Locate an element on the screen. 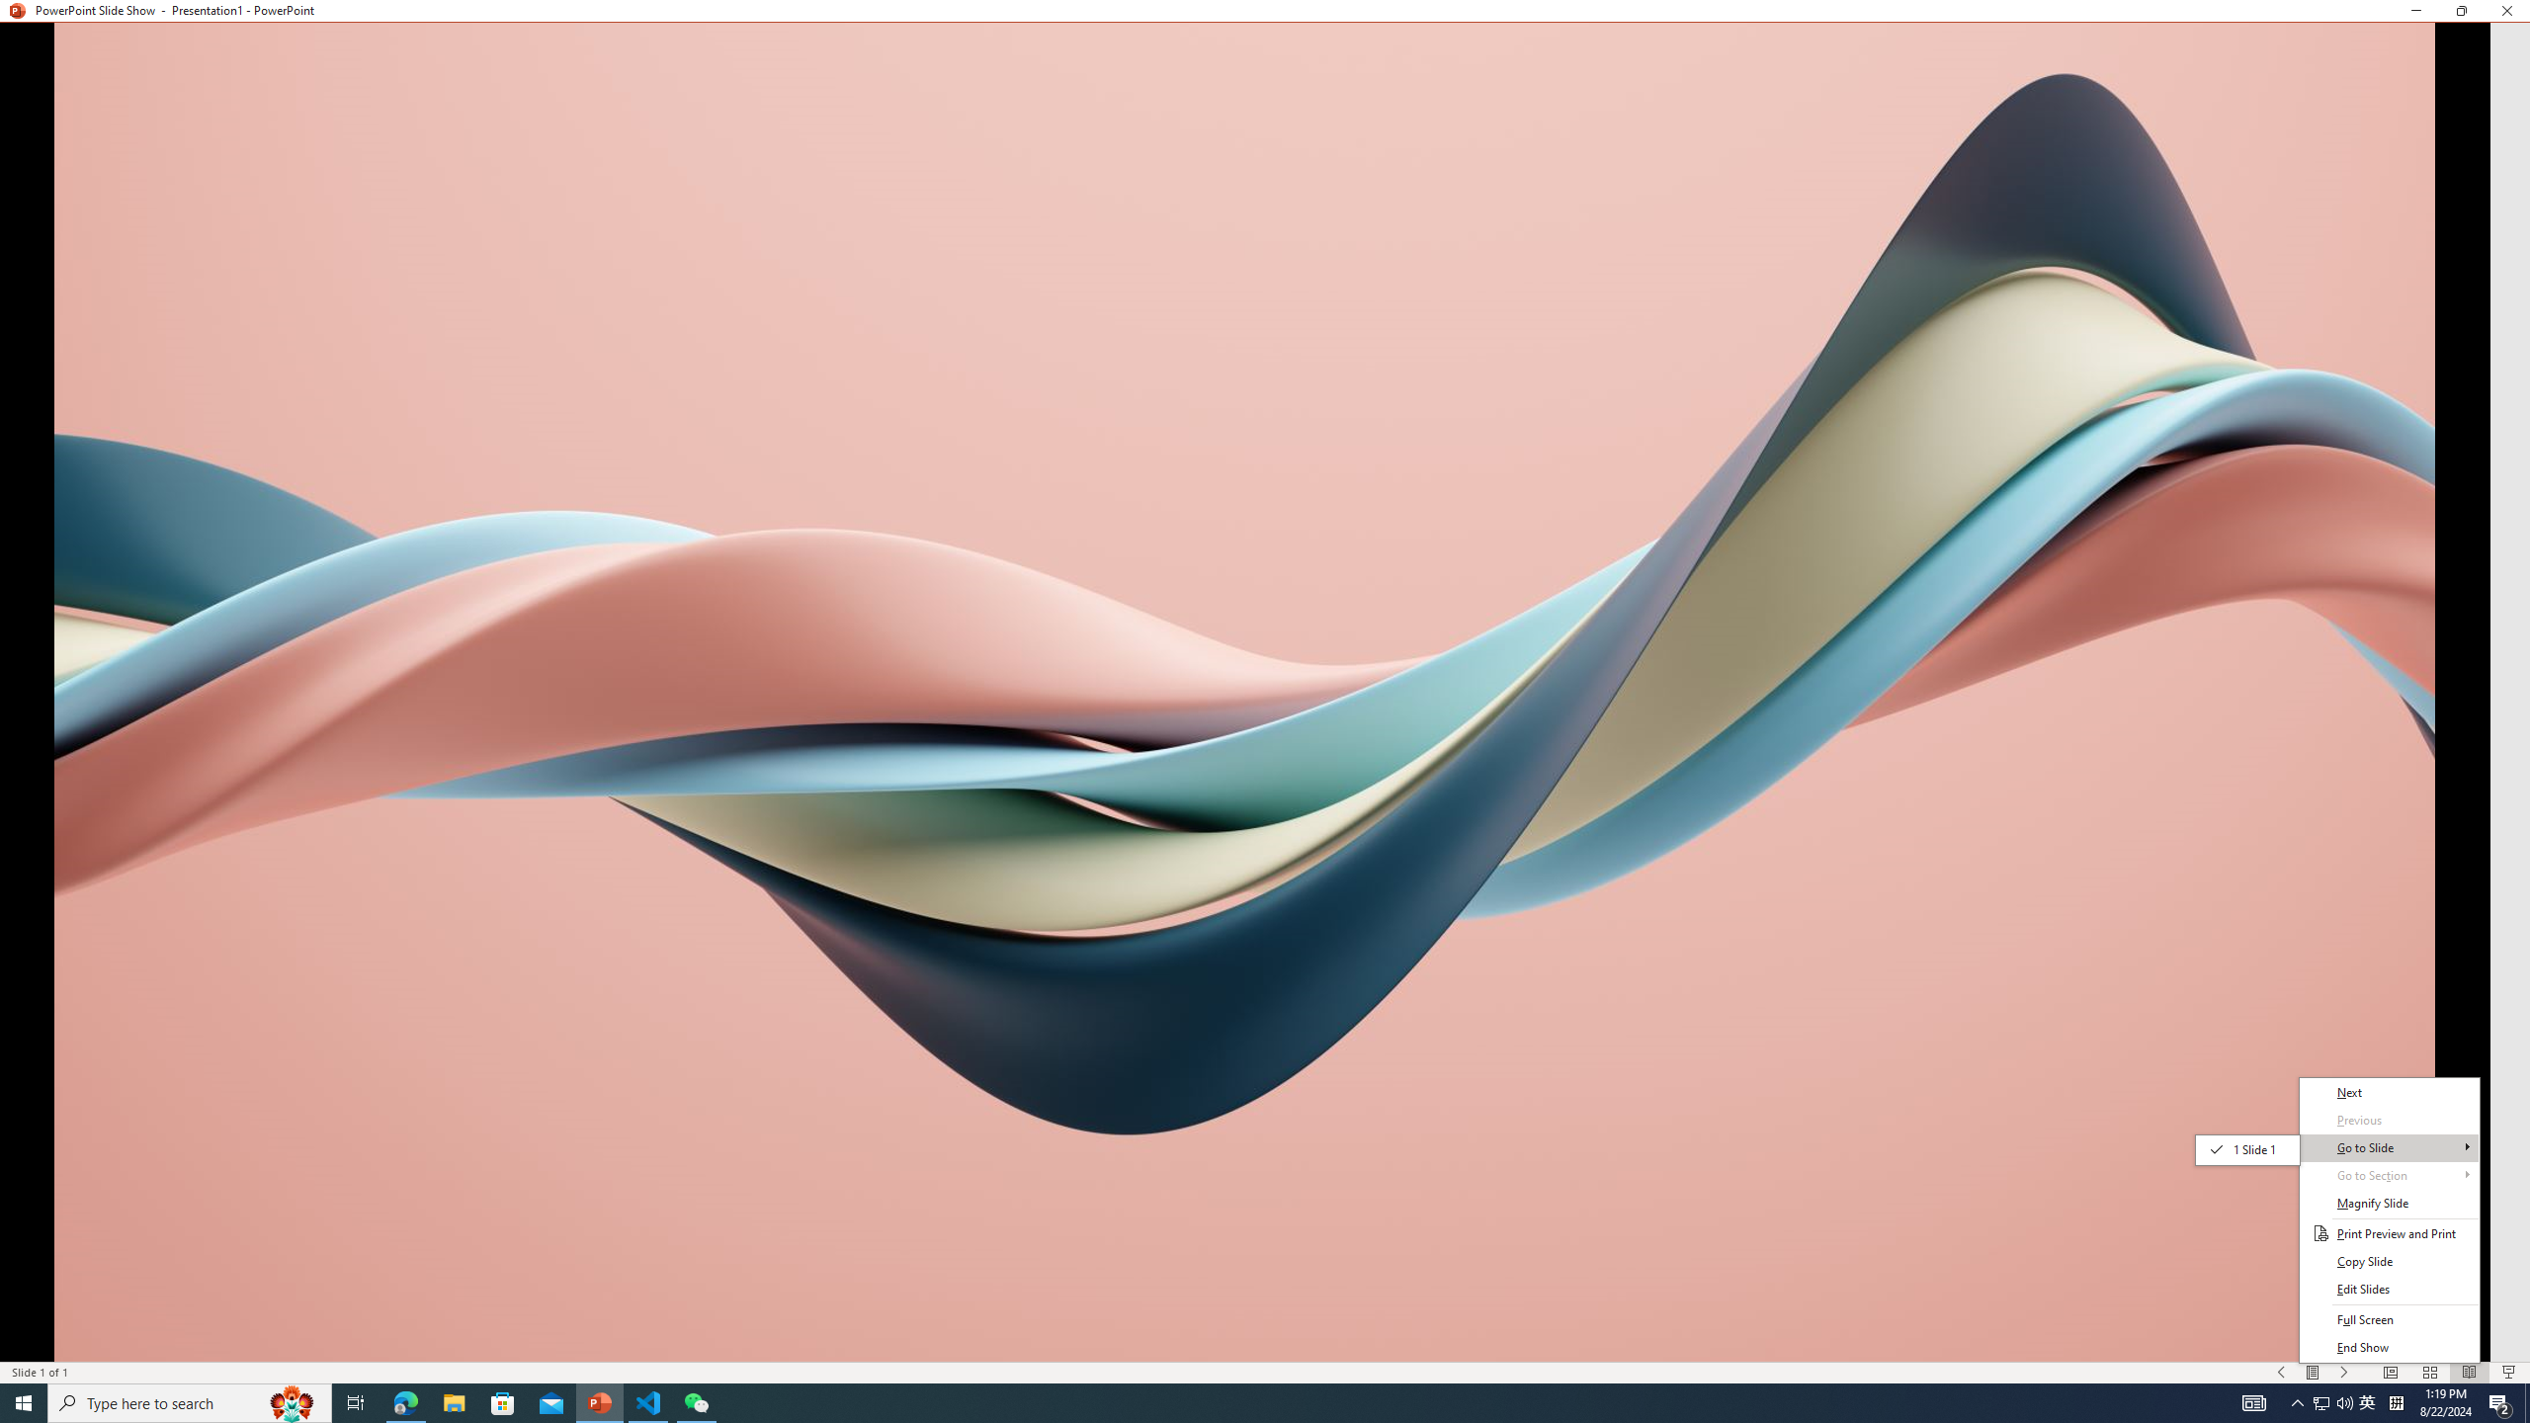  Context Menu is located at coordinates (2390, 1219).